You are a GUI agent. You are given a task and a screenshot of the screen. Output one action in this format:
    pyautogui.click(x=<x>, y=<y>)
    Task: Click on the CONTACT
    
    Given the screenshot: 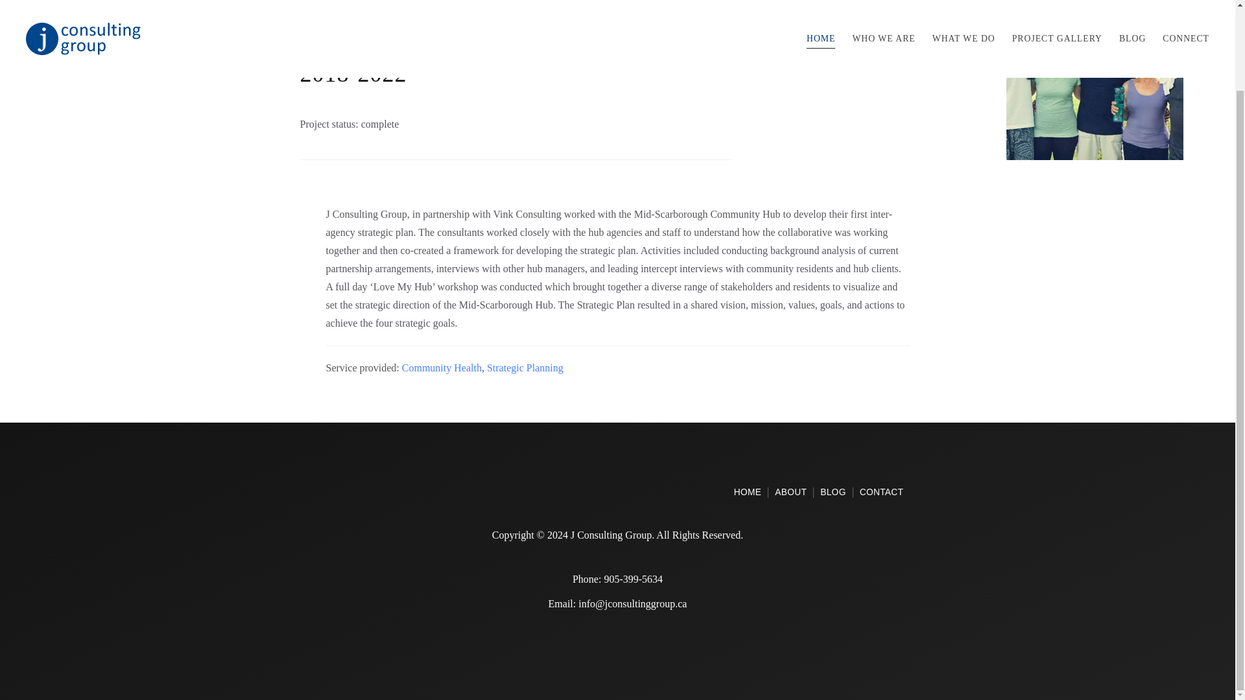 What is the action you would take?
    pyautogui.click(x=882, y=493)
    